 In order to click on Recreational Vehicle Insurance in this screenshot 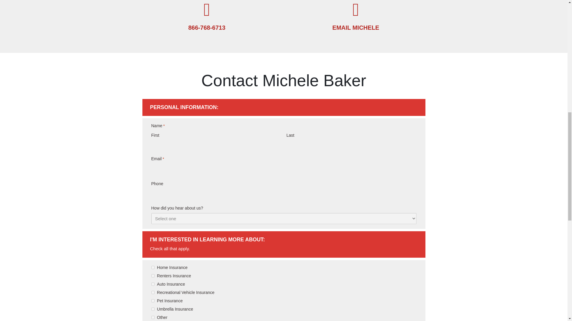, I will do `click(153, 292)`.